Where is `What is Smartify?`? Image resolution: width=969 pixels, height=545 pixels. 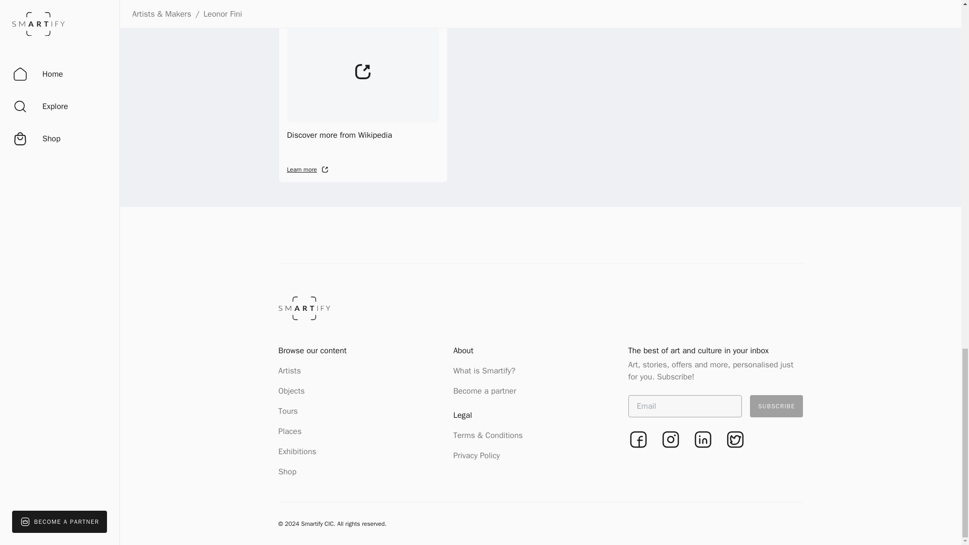 What is Smartify? is located at coordinates (298, 451).